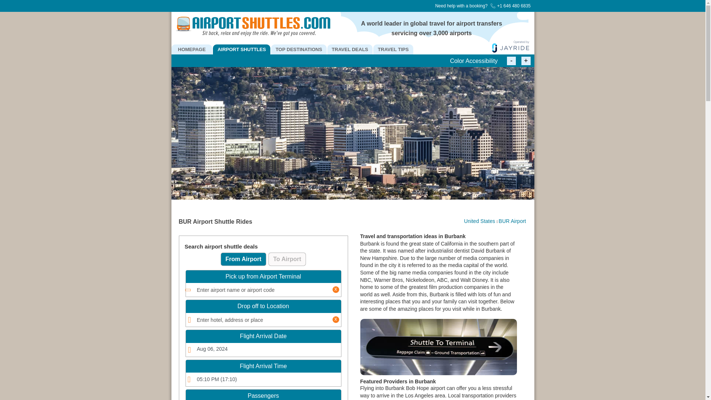 The height and width of the screenshot is (400, 711). What do you see at coordinates (513, 221) in the screenshot?
I see `BUR Airport` at bounding box center [513, 221].